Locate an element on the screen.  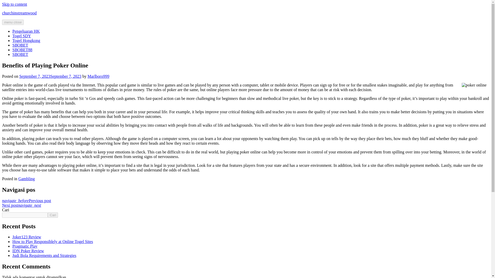
Togel SDY is located at coordinates (22, 36).